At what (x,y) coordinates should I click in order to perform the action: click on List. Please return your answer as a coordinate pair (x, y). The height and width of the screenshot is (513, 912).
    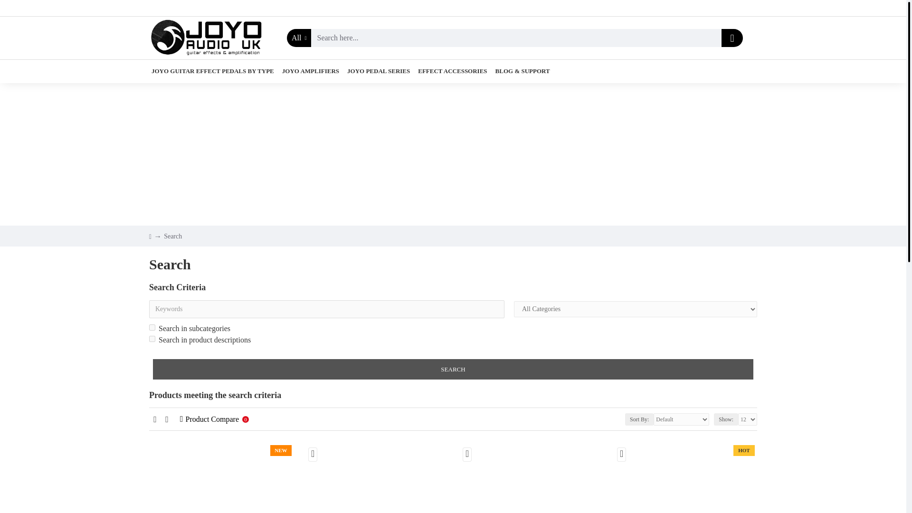
    Looking at the image, I should click on (167, 419).